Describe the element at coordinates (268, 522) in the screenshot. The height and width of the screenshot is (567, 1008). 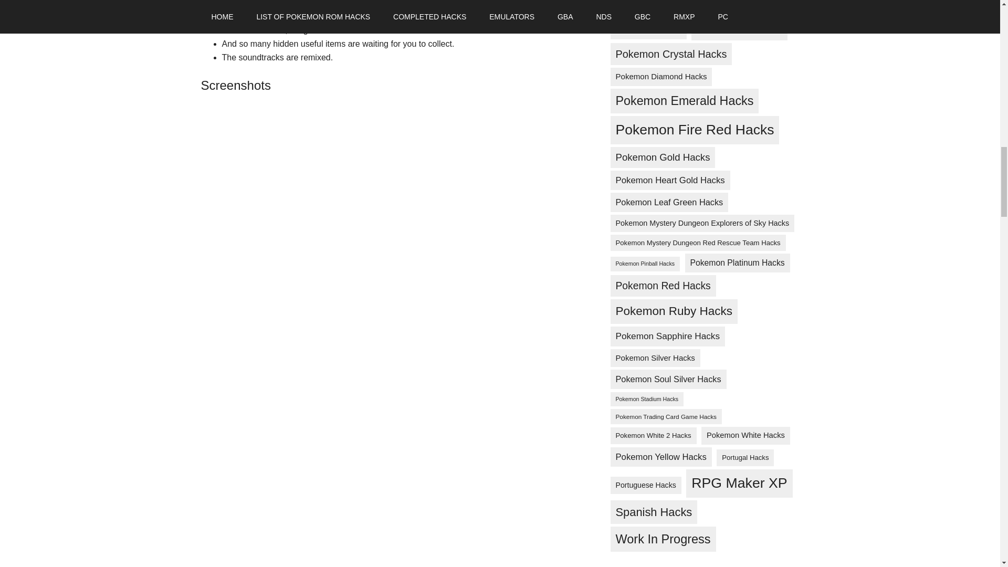
I see `Pokemon Marigold Screenshot` at that location.